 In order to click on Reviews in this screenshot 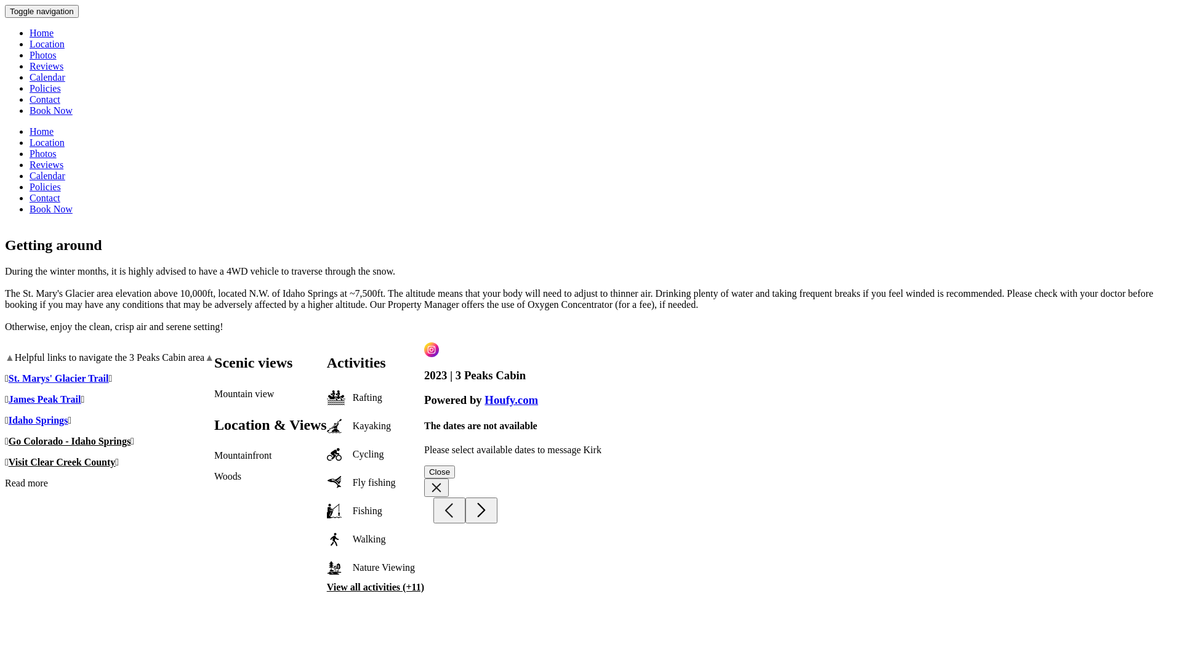, I will do `click(47, 165)`.